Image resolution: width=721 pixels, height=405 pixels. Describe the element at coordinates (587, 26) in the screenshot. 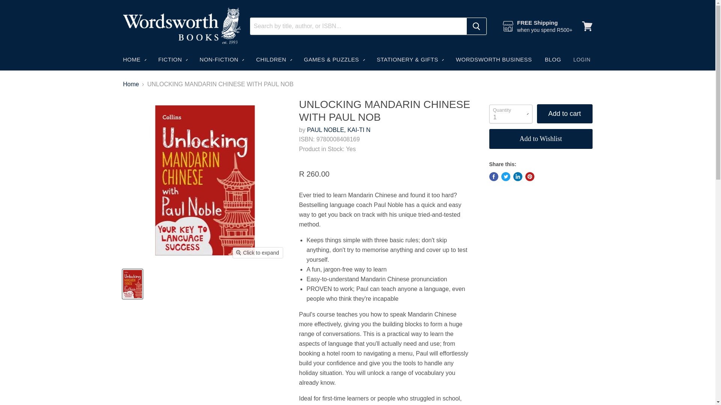

I see `View cart` at that location.